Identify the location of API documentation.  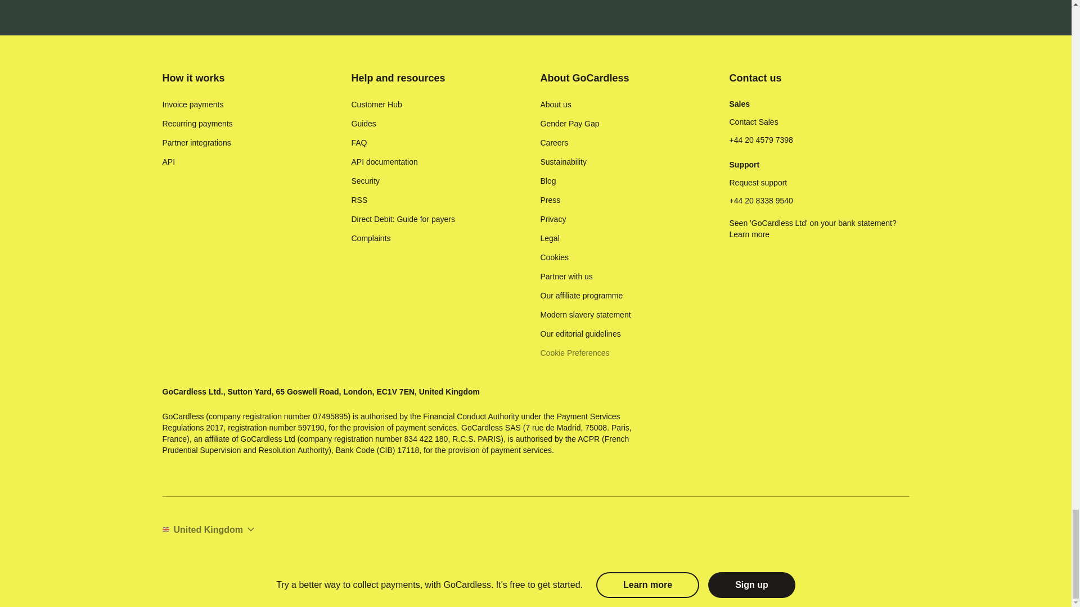
(384, 162).